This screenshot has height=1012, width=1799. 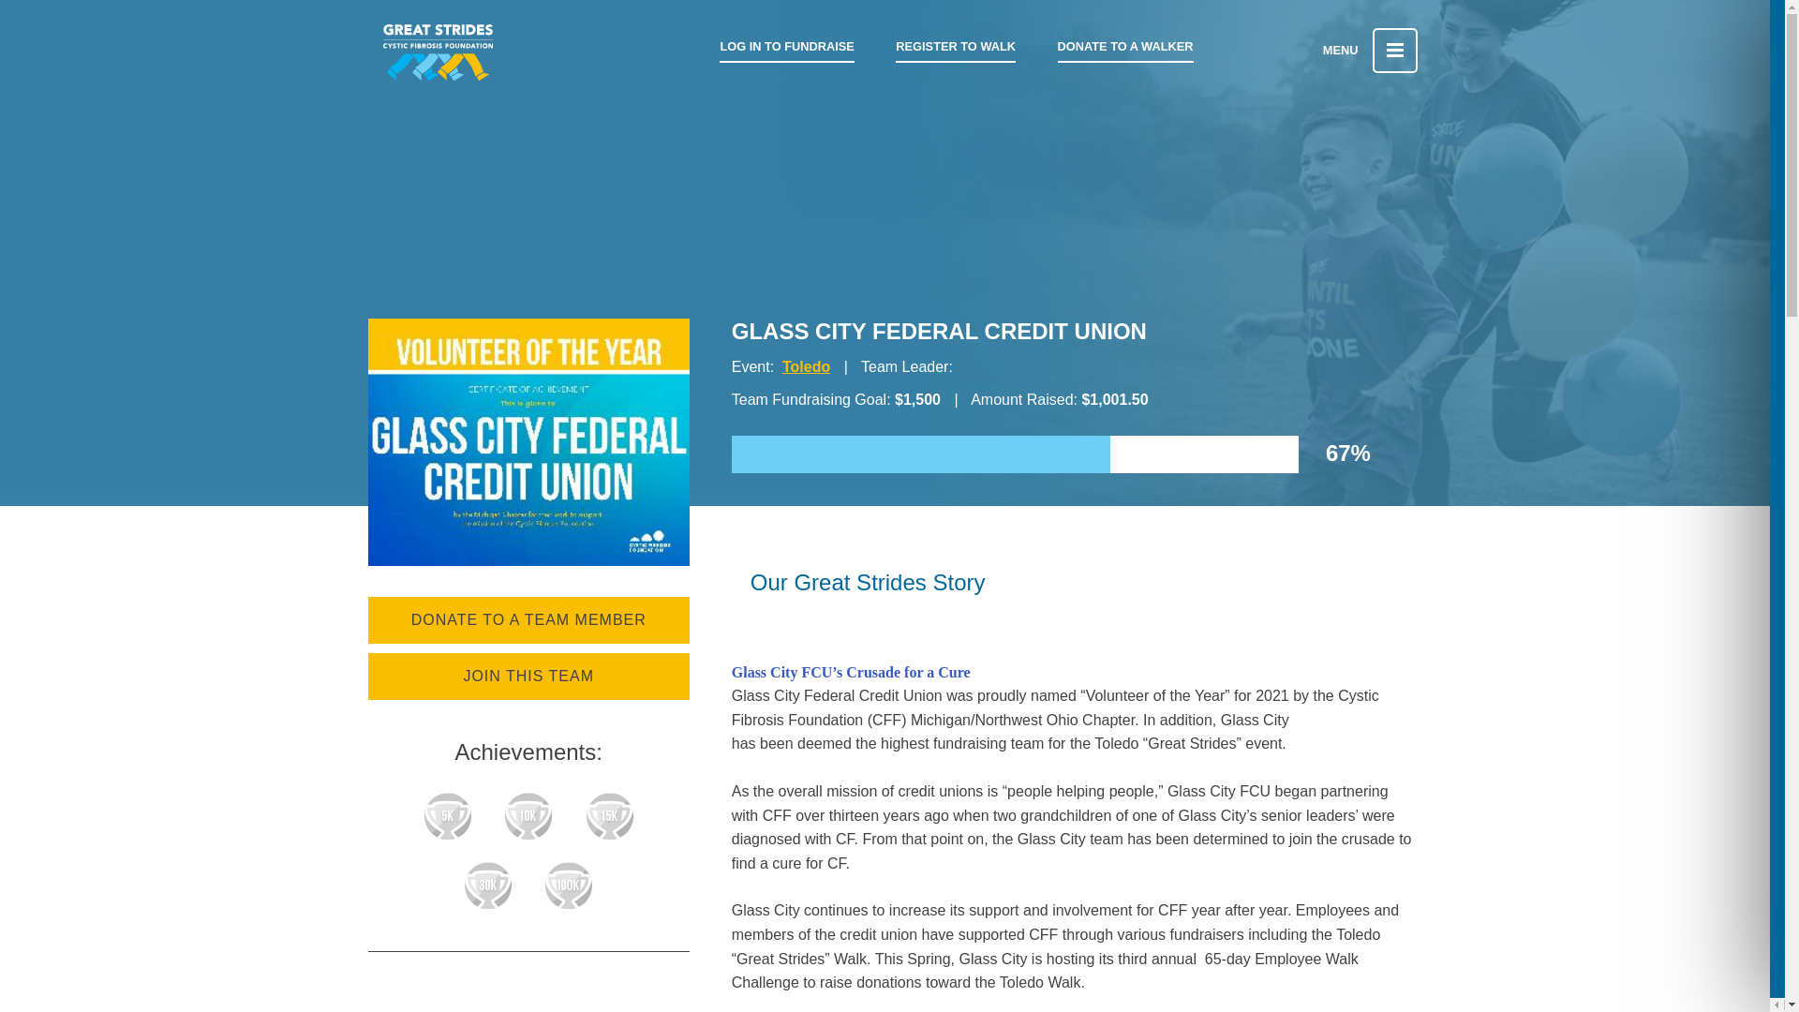 I want to click on DONATE TO A TEAM MEMBER, so click(x=528, y=620).